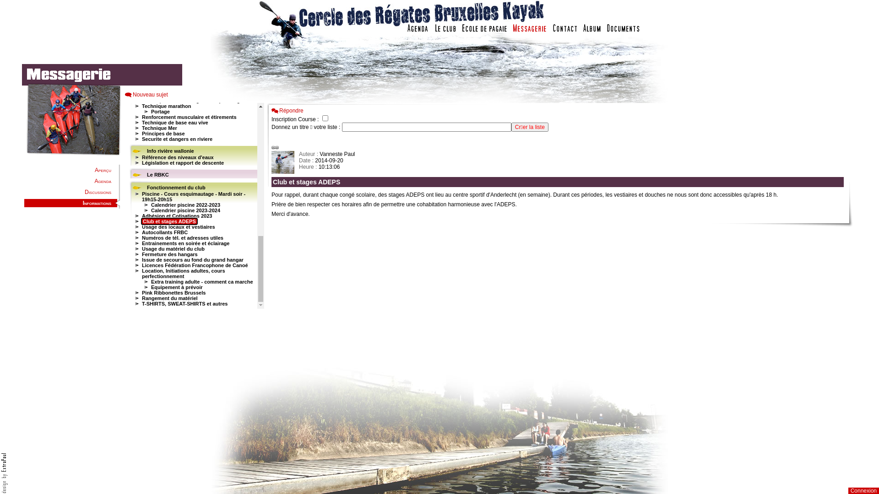 Image resolution: width=879 pixels, height=494 pixels. What do you see at coordinates (146, 95) in the screenshot?
I see `Nouveau sujet` at bounding box center [146, 95].